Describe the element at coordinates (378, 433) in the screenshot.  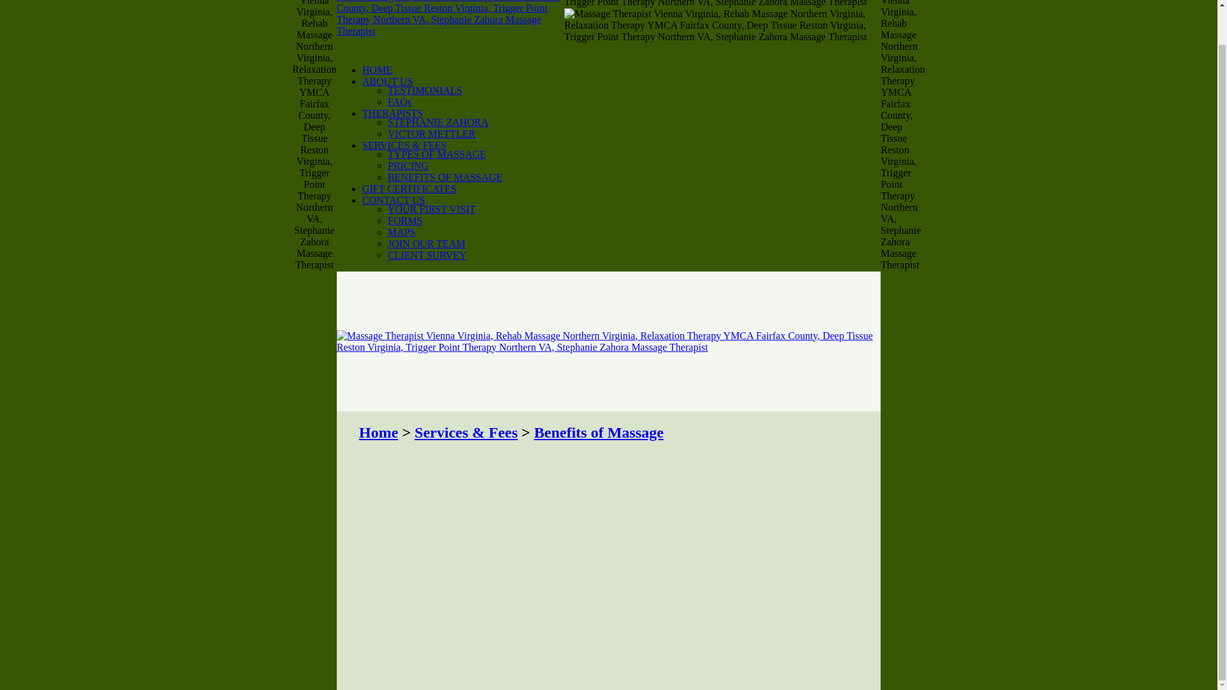
I see `Home` at that location.